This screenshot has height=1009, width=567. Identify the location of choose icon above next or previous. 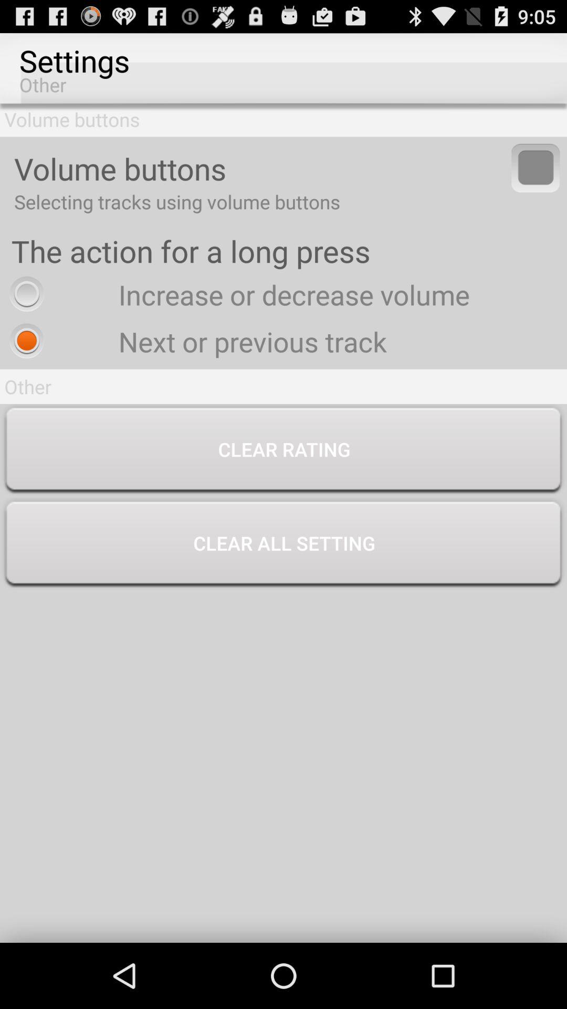
(237, 294).